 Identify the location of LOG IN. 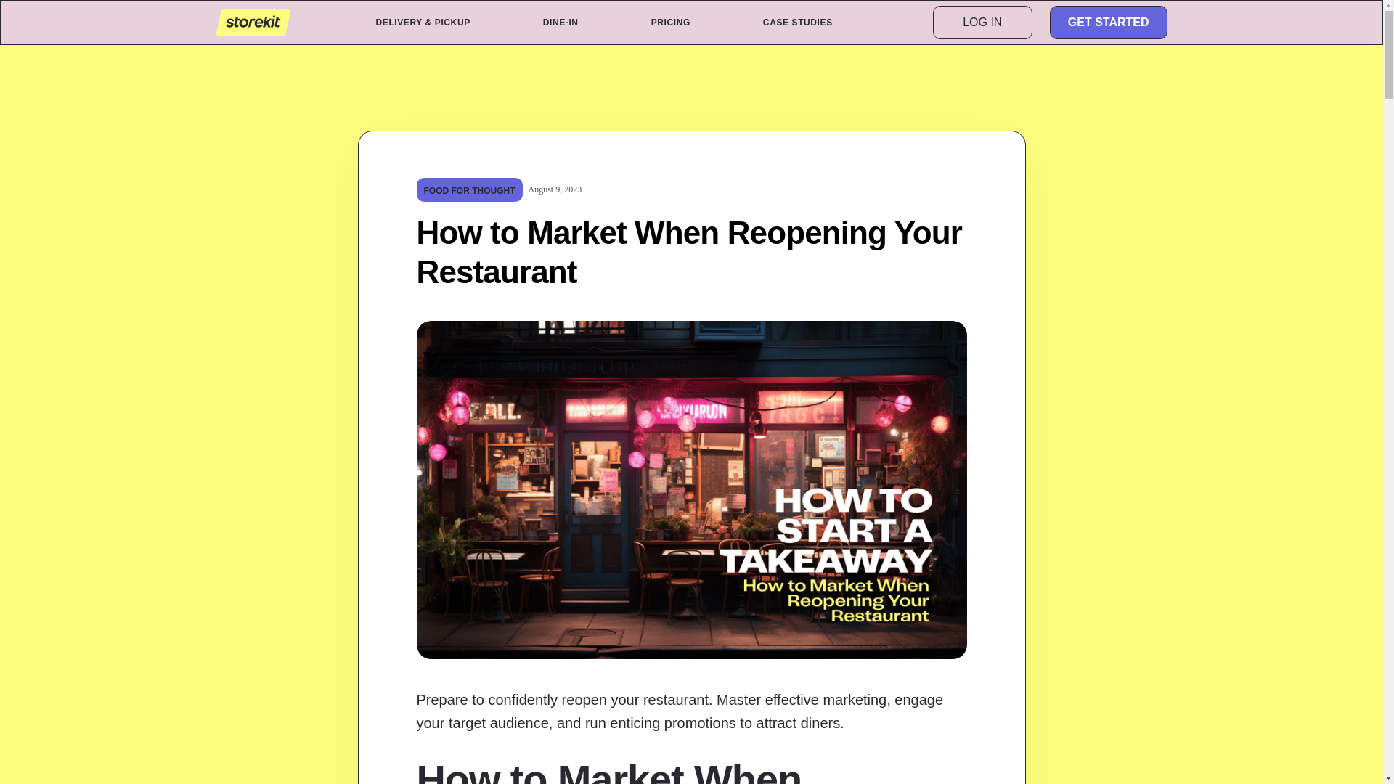
(982, 22).